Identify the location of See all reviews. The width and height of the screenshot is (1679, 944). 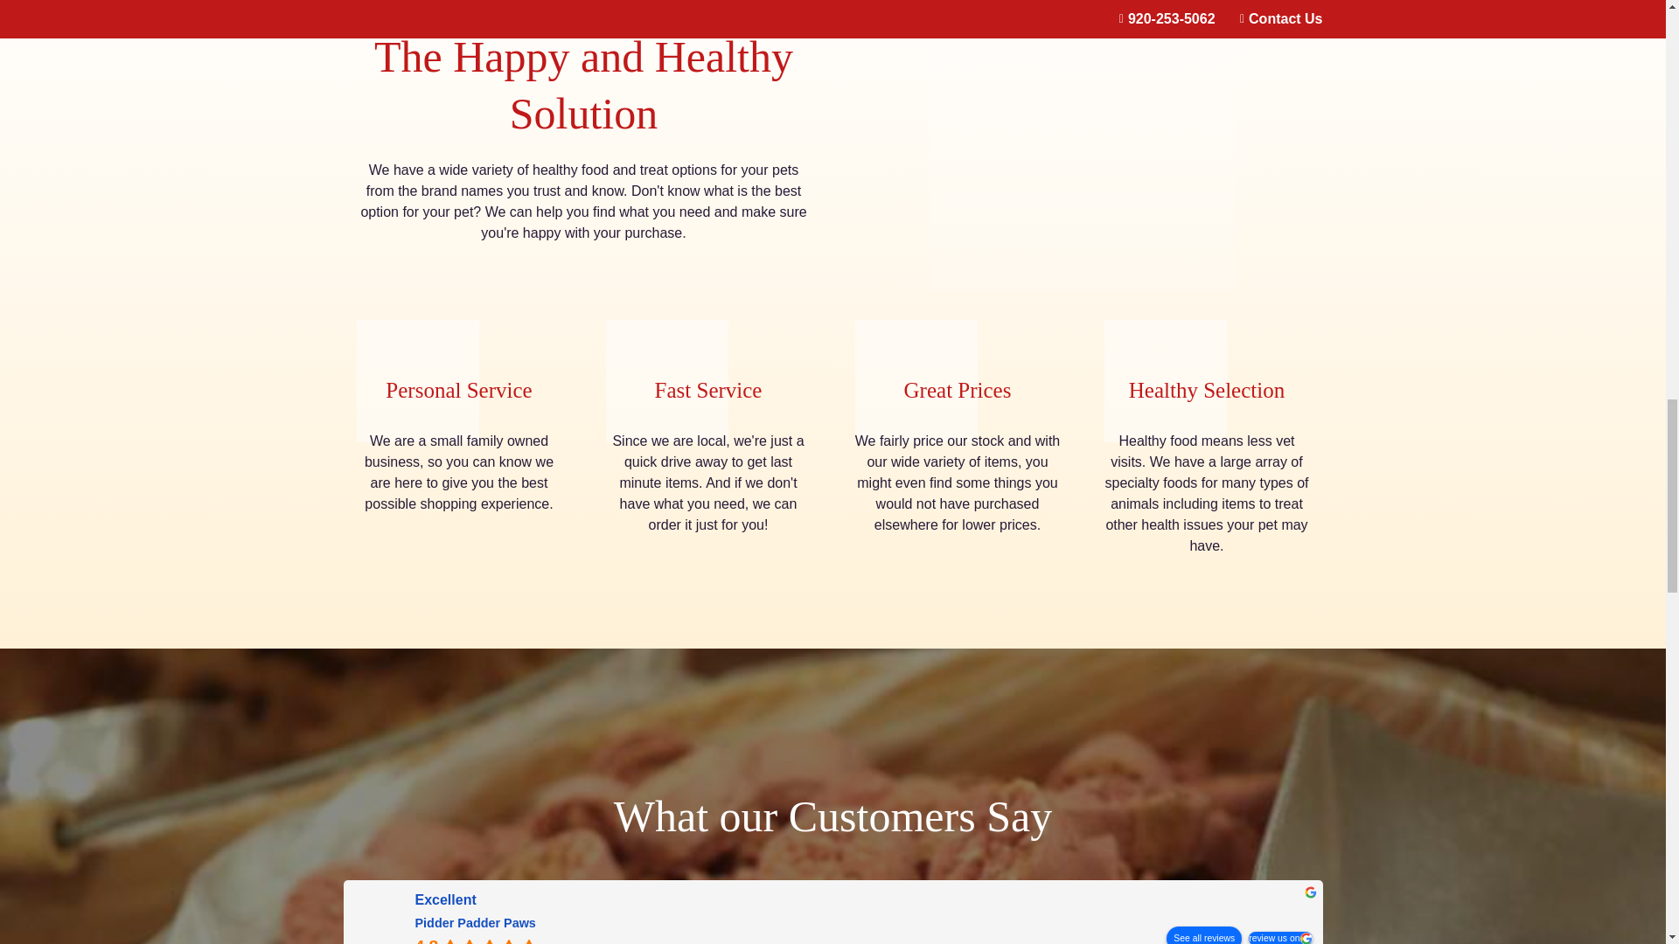
(1204, 935).